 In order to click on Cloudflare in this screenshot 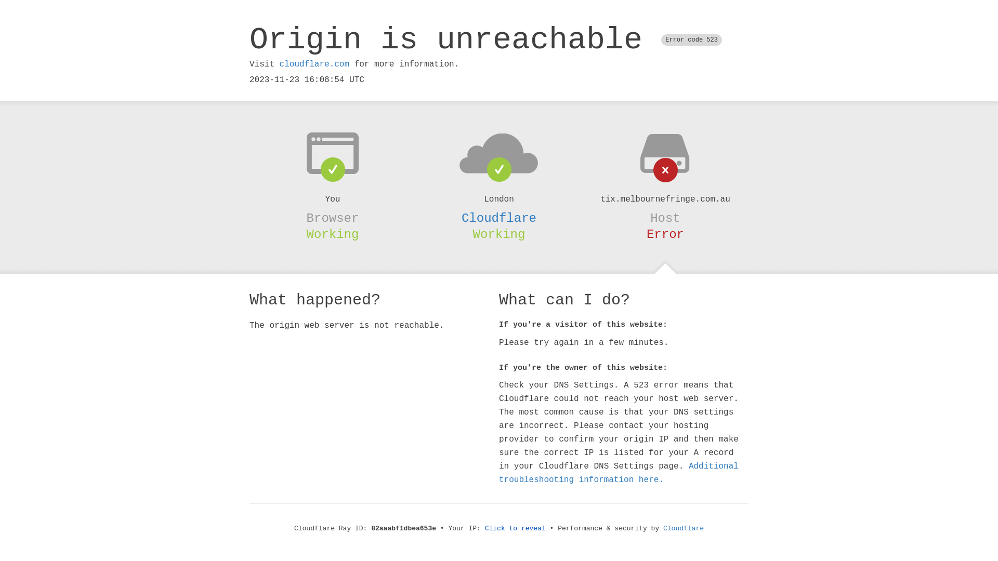, I will do `click(684, 529)`.